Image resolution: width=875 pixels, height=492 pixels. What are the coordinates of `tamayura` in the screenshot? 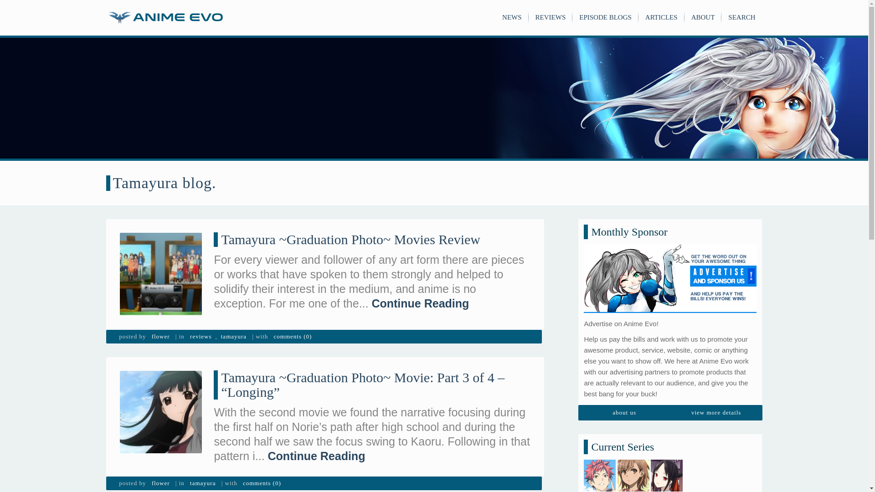 It's located at (202, 483).